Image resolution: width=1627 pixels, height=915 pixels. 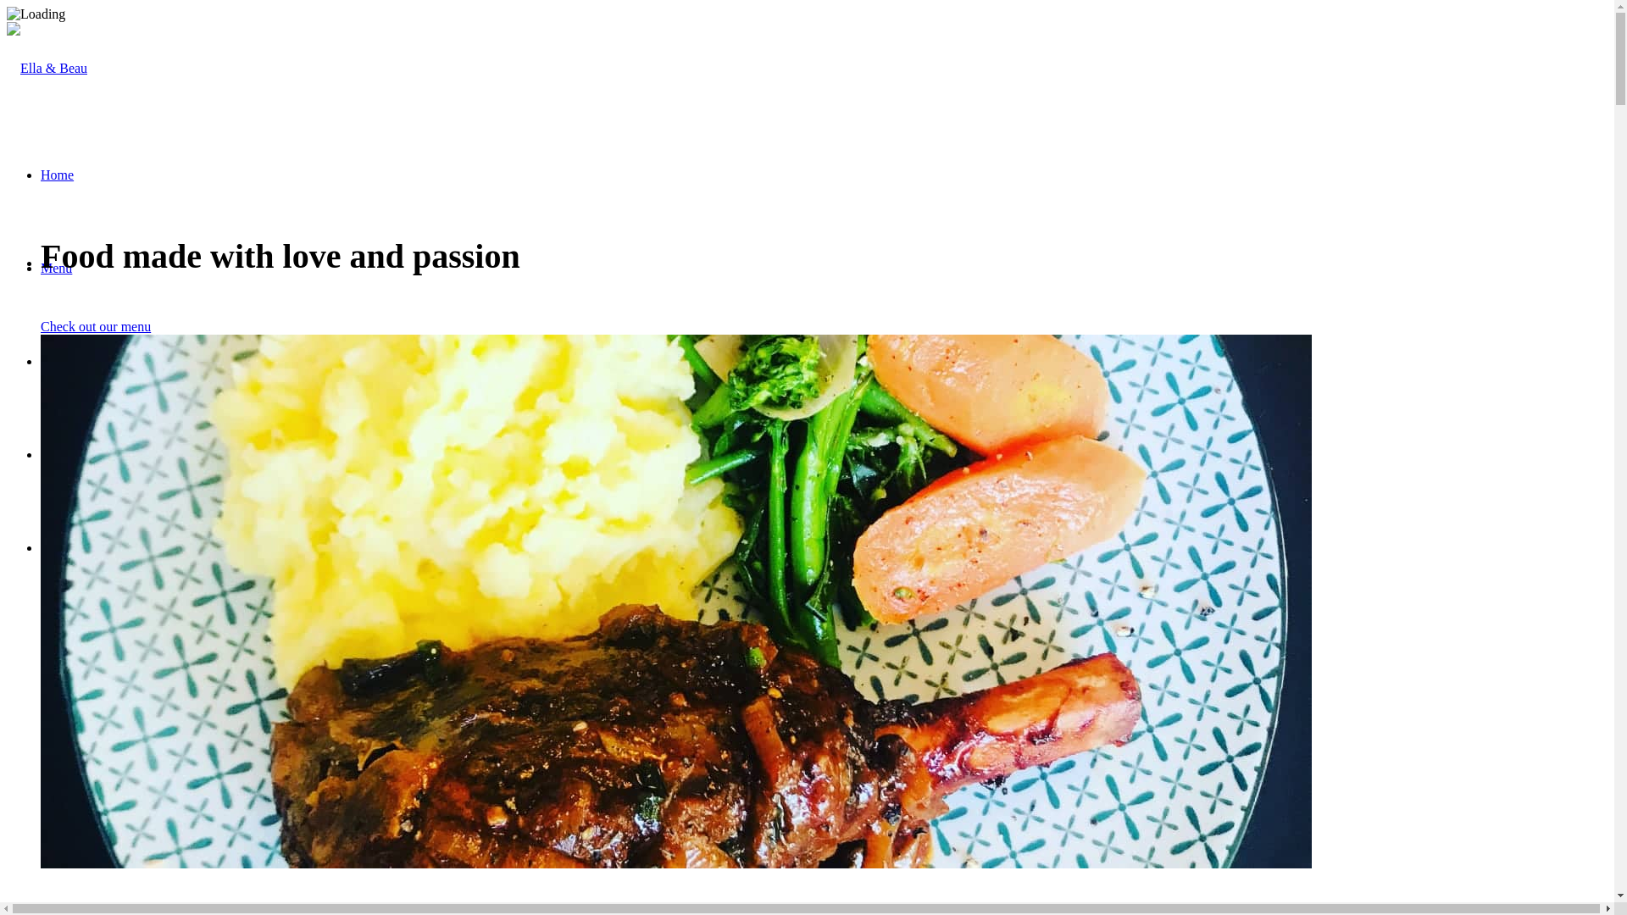 What do you see at coordinates (676, 602) in the screenshot?
I see `image_6483441` at bounding box center [676, 602].